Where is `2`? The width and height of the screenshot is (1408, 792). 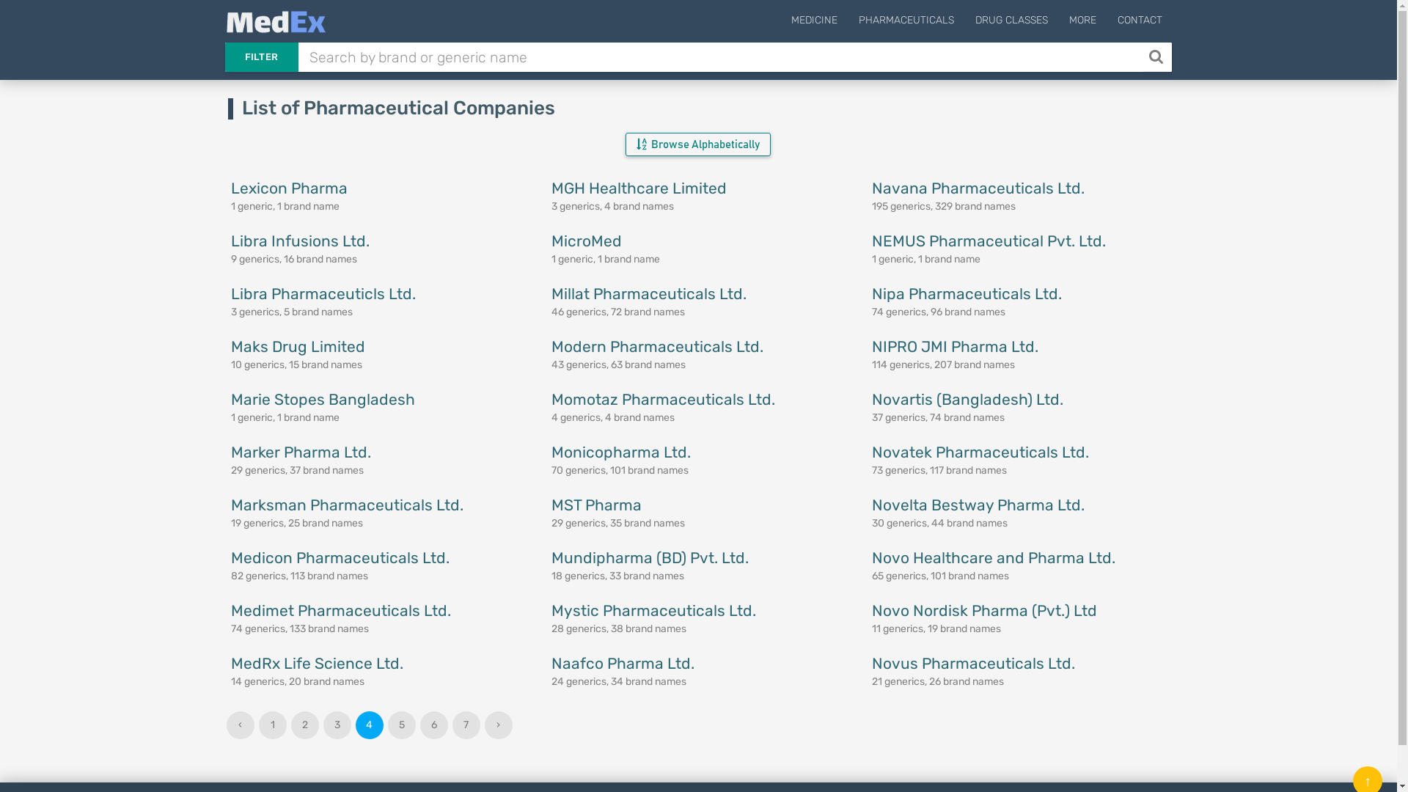 2 is located at coordinates (305, 725).